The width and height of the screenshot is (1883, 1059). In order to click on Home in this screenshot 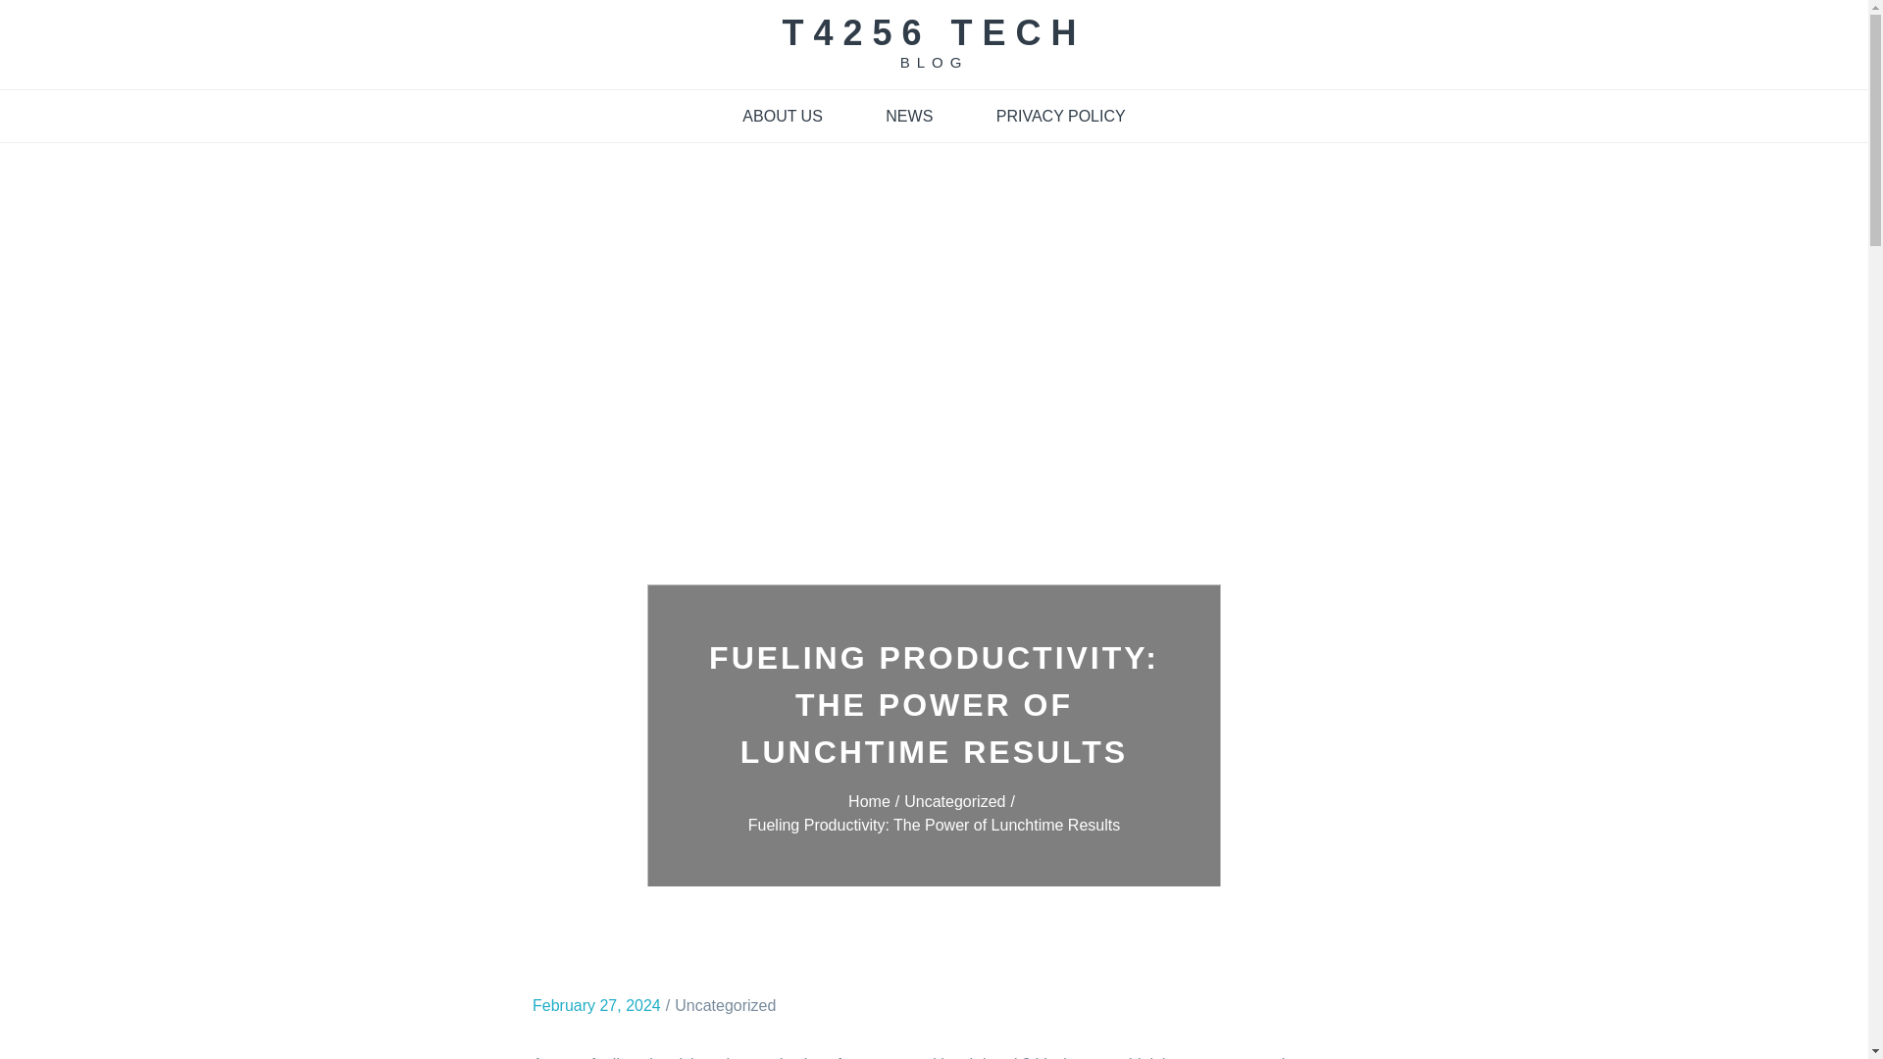, I will do `click(876, 800)`.